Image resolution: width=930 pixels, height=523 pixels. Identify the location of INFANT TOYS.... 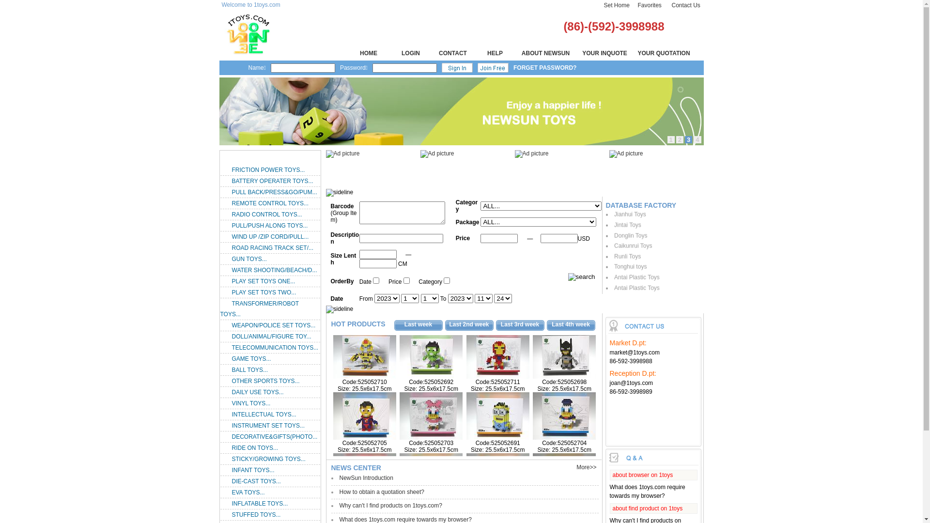
(253, 470).